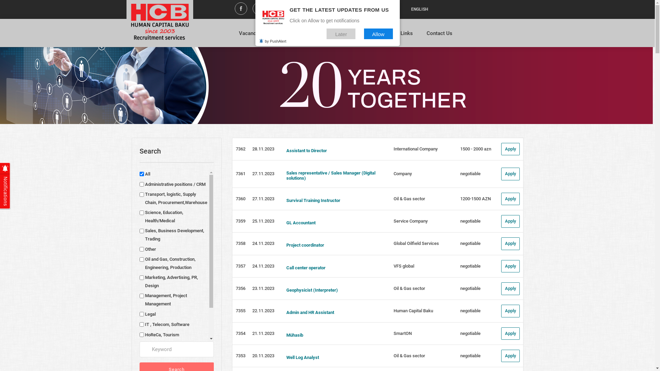 The height and width of the screenshot is (371, 660). Describe the element at coordinates (341, 34) in the screenshot. I see `Later` at that location.